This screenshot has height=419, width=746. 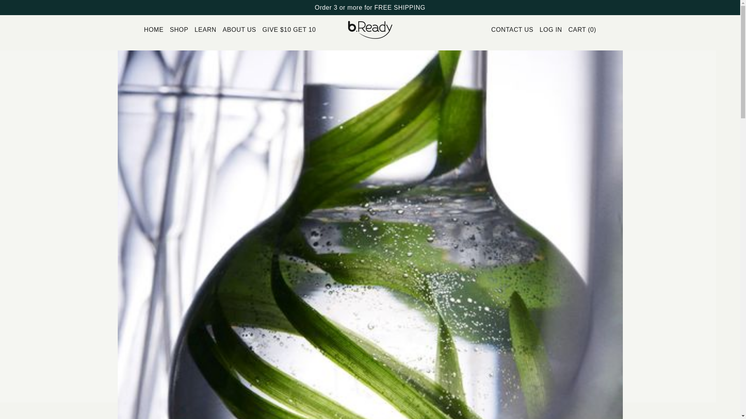 What do you see at coordinates (179, 29) in the screenshot?
I see `SHOP` at bounding box center [179, 29].